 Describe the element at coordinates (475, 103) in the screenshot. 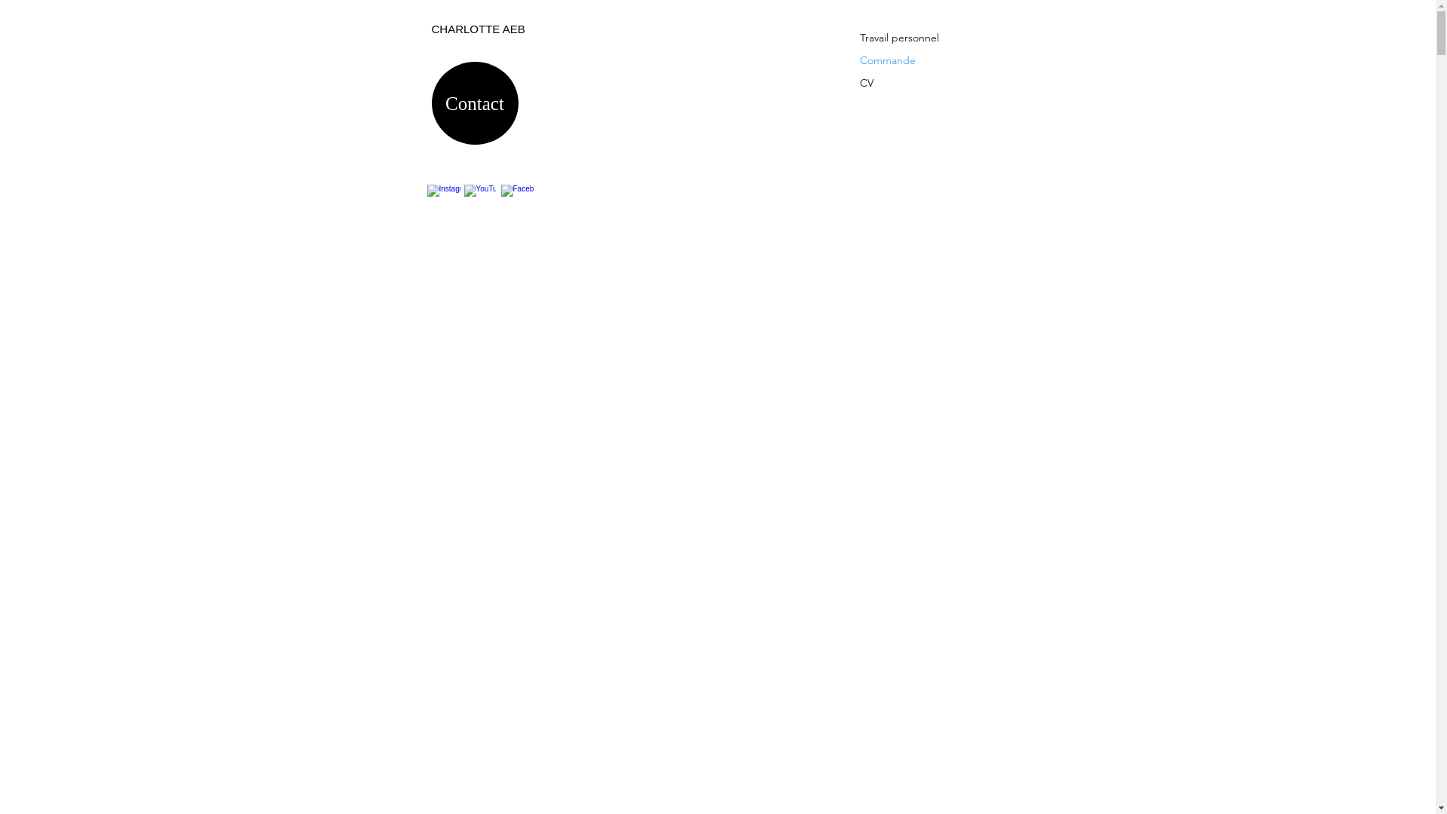

I see `Contact` at that location.